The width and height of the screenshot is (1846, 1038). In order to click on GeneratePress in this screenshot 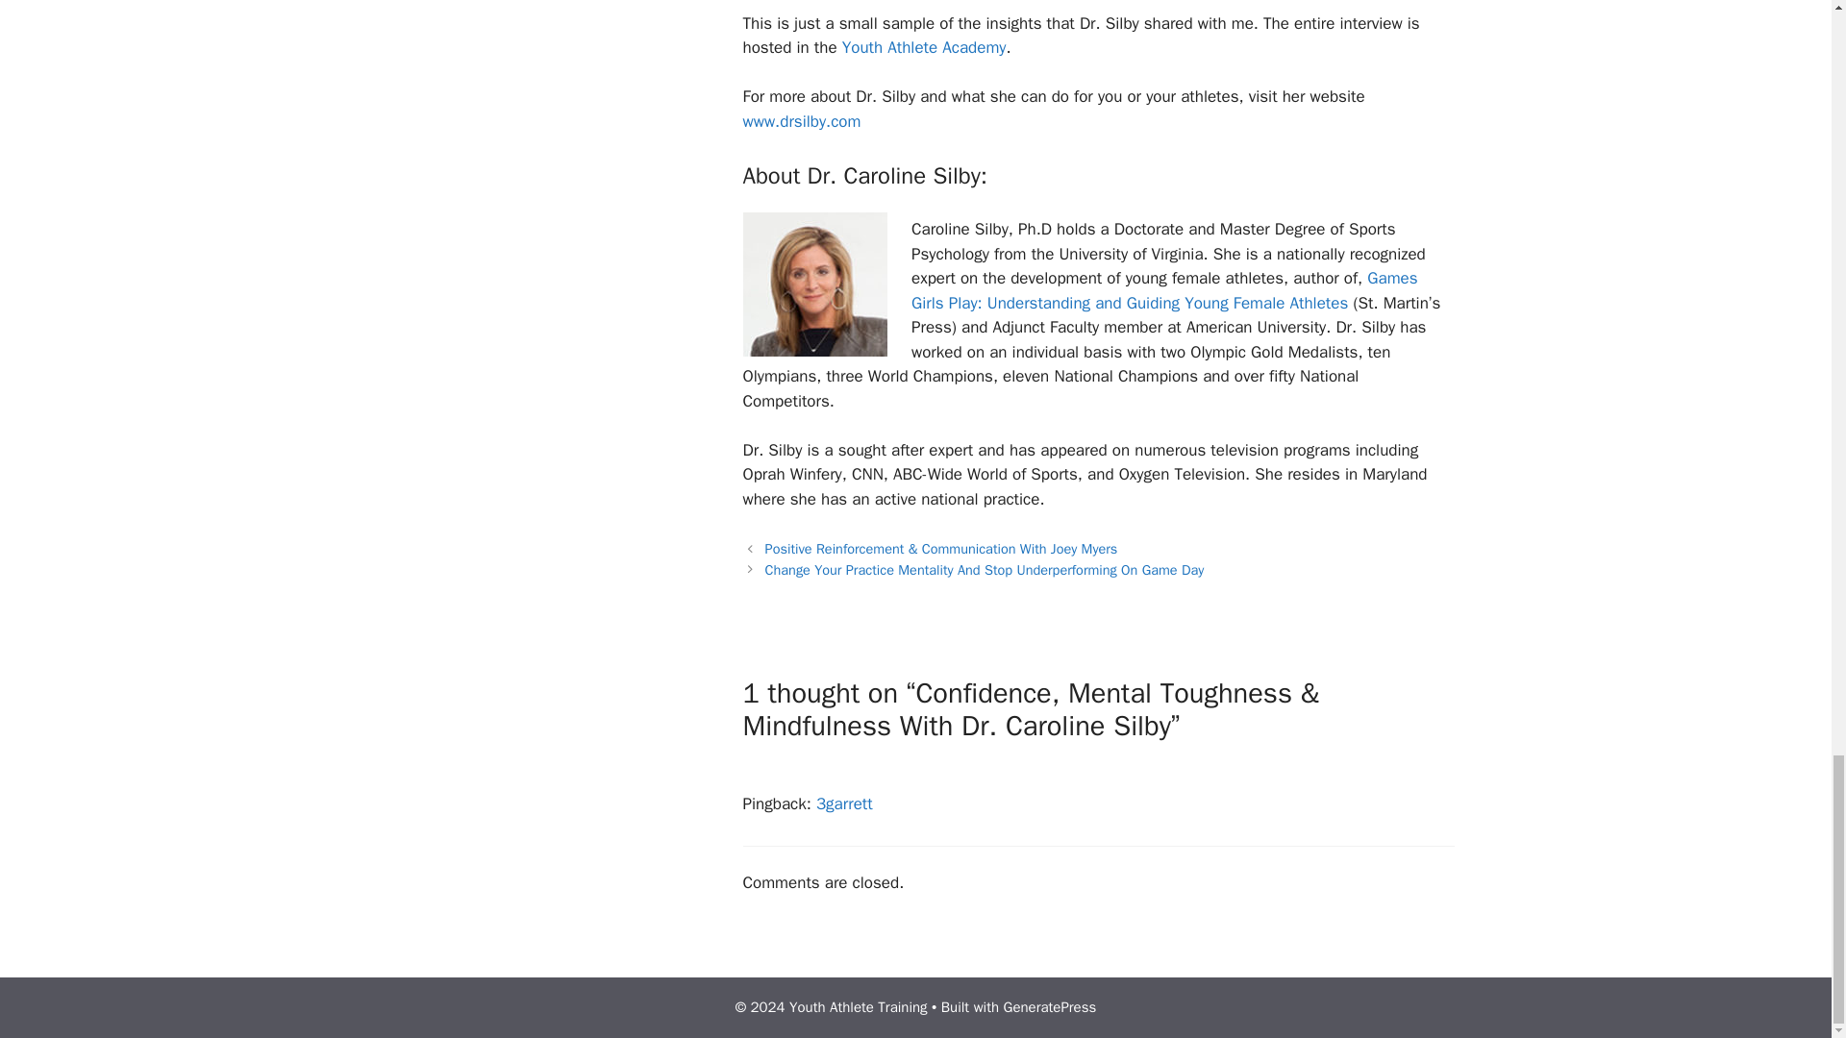, I will do `click(1050, 1007)`.